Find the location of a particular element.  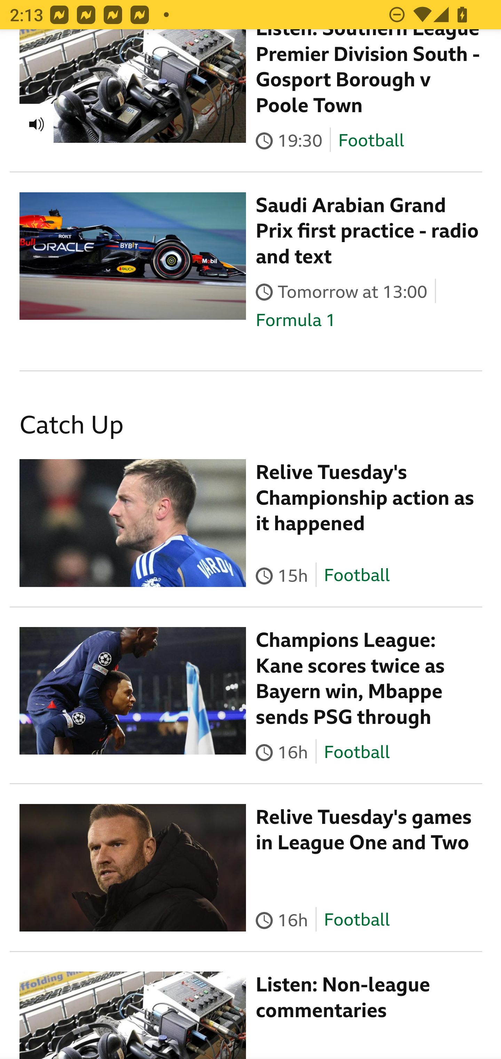

Relive Tuesday's games in League One and Two is located at coordinates (364, 830).